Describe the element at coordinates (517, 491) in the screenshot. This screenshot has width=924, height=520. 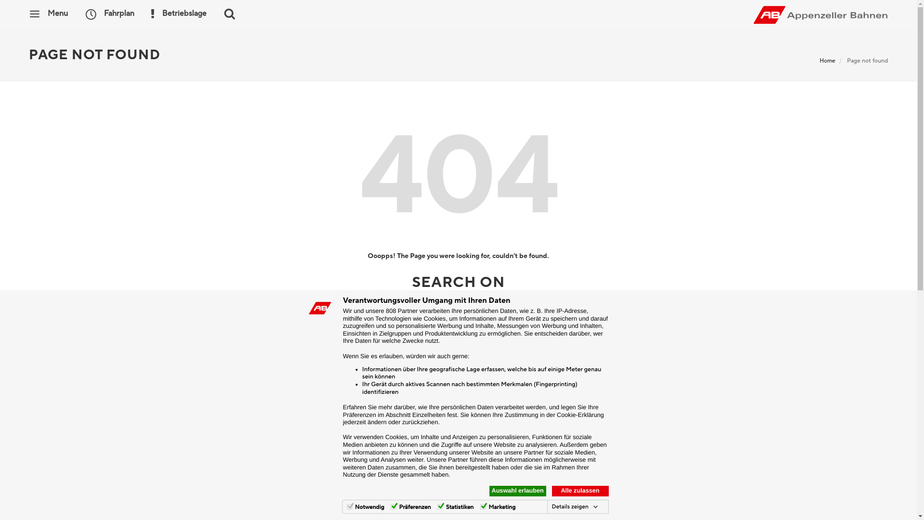
I see `Auswahl erlauben` at that location.